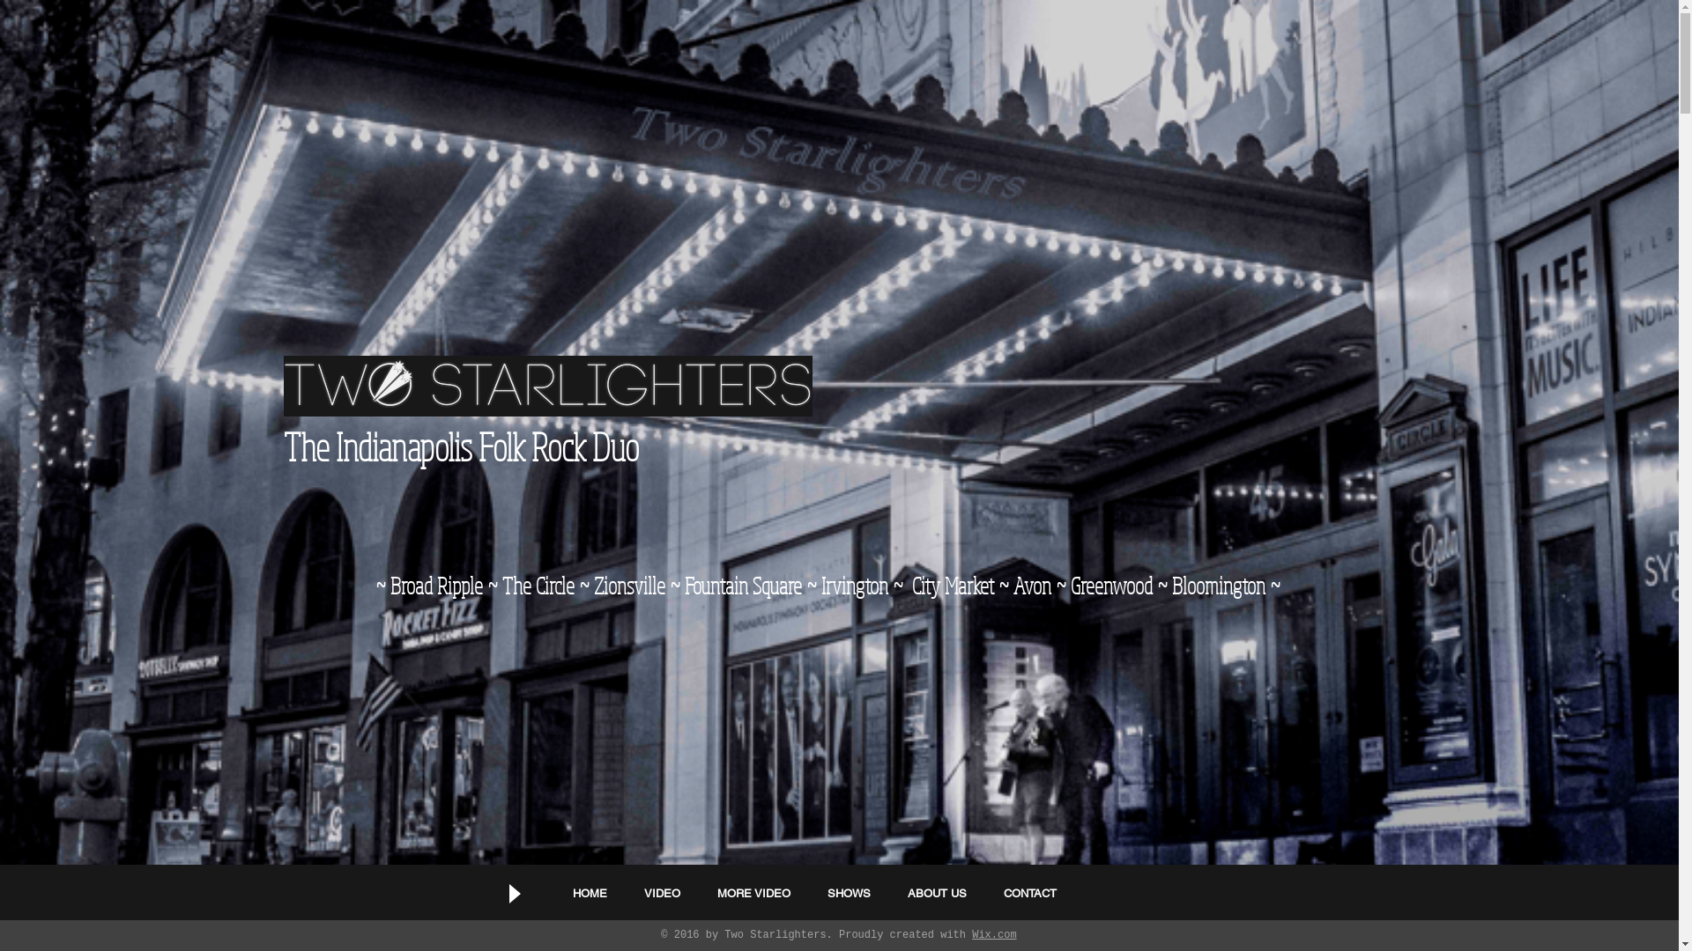 The width and height of the screenshot is (1692, 951). I want to click on HOME, so click(590, 893).